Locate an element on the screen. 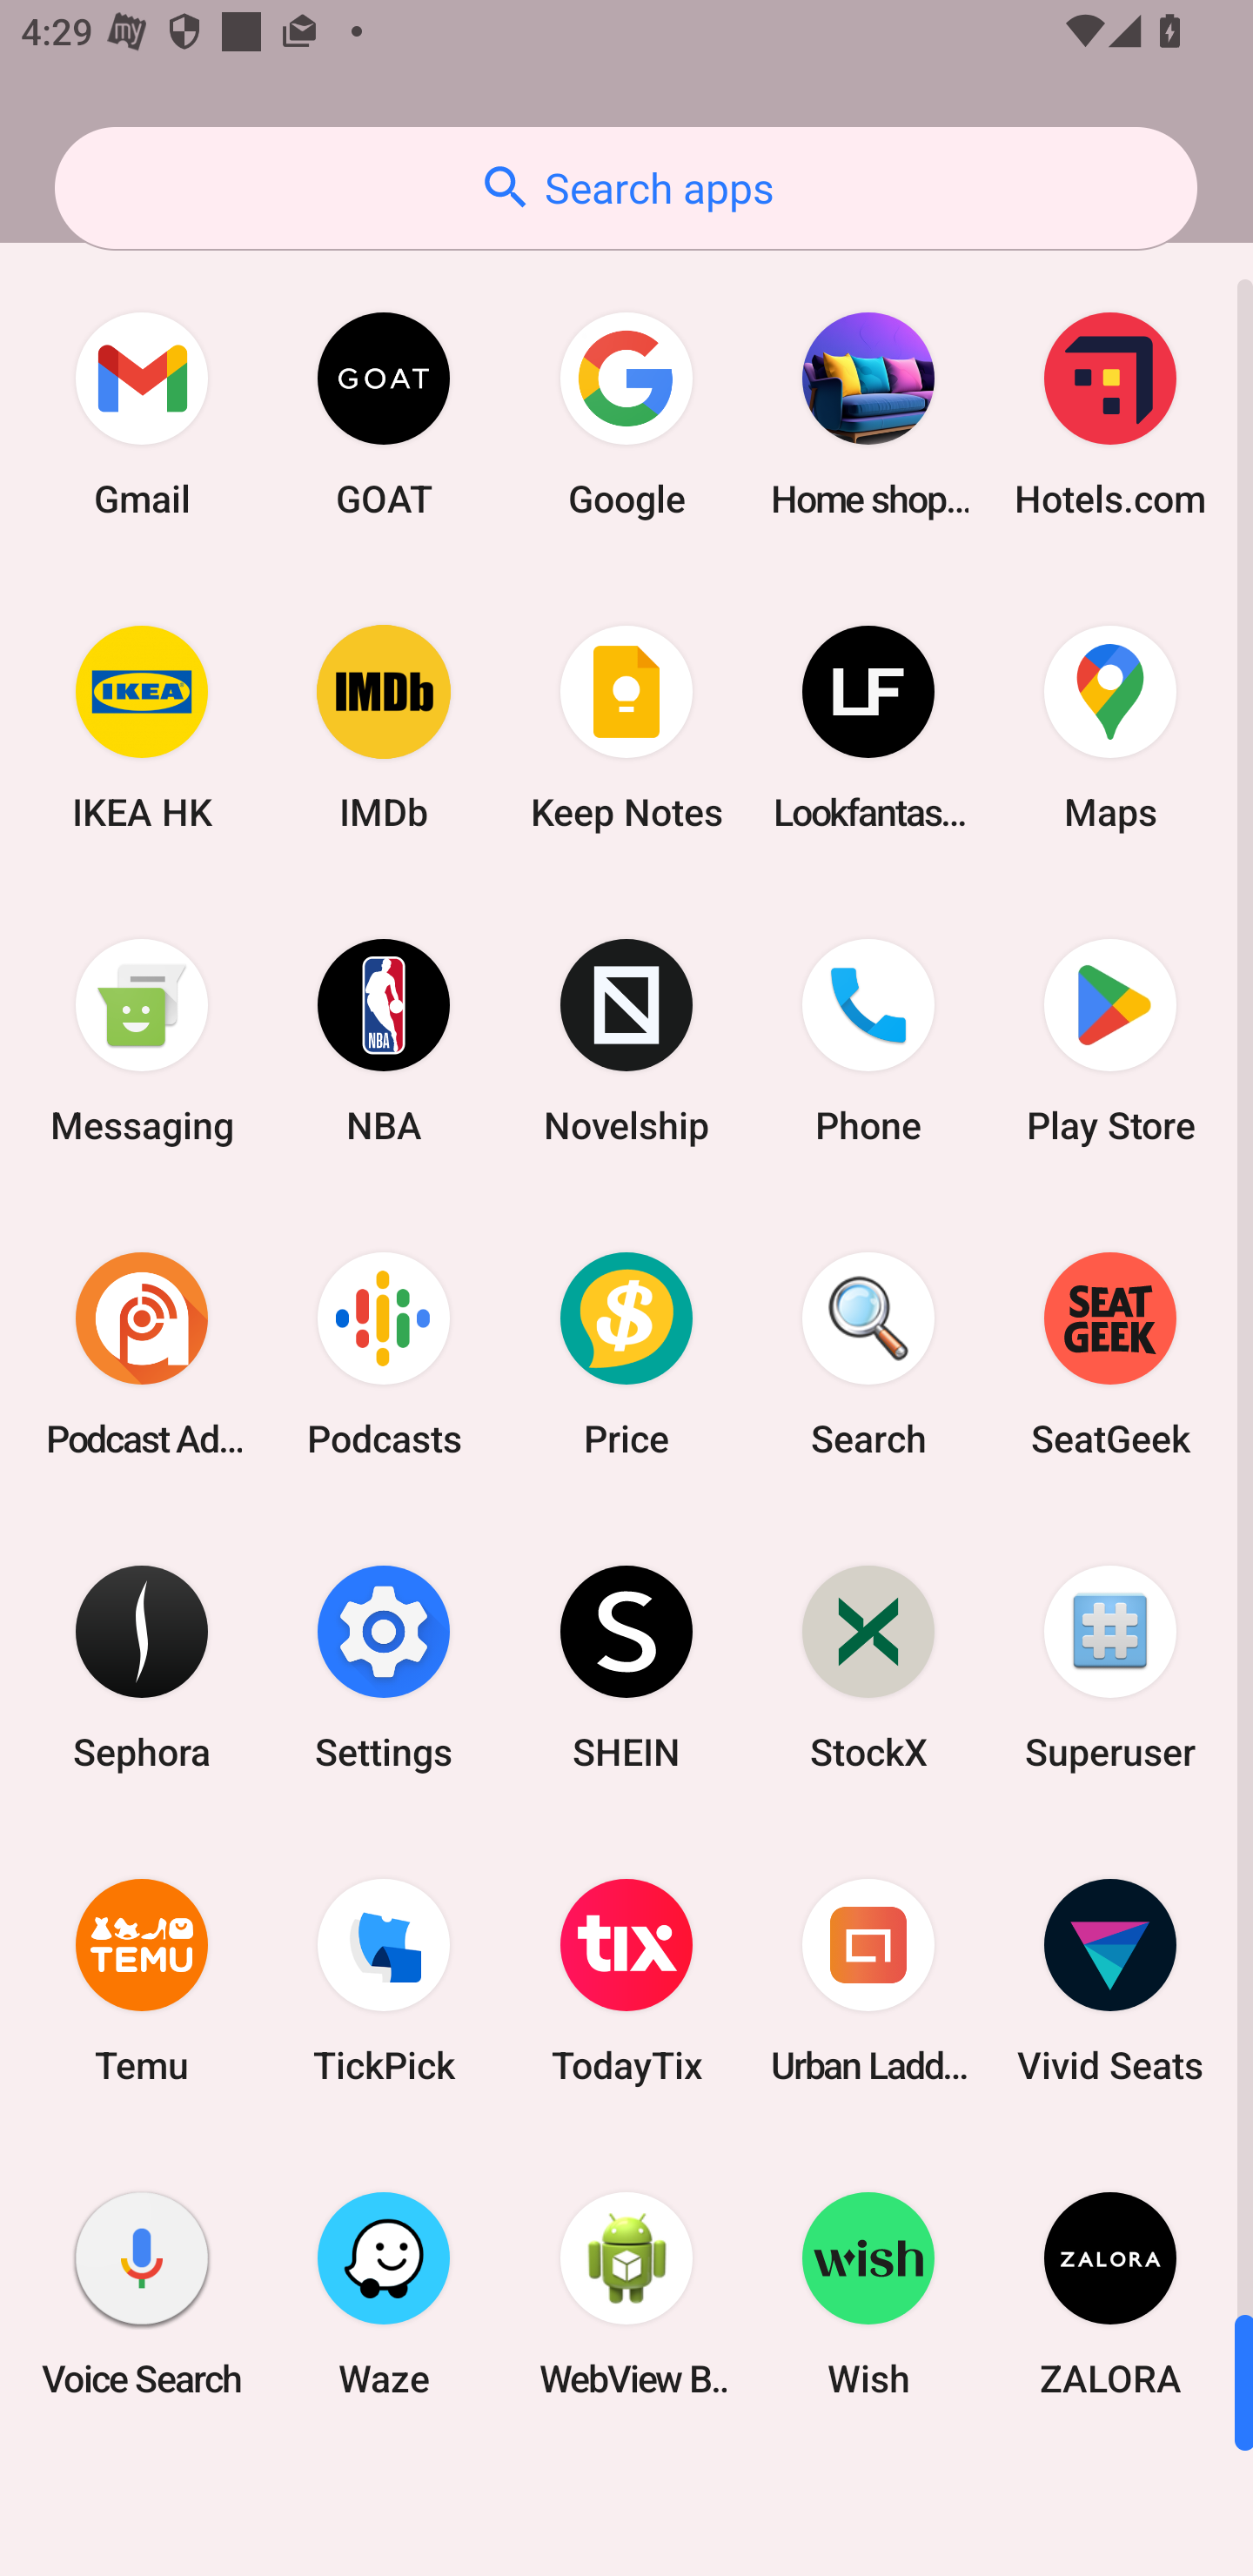 The image size is (1253, 2576).   Search apps is located at coordinates (626, 188).